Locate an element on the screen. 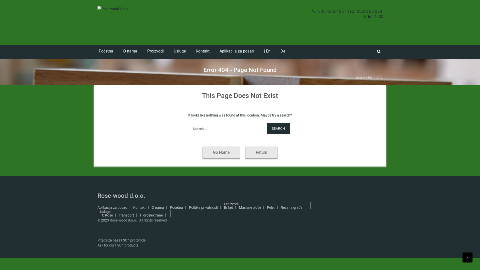 The width and height of the screenshot is (480, 270). O nama is located at coordinates (130, 52).